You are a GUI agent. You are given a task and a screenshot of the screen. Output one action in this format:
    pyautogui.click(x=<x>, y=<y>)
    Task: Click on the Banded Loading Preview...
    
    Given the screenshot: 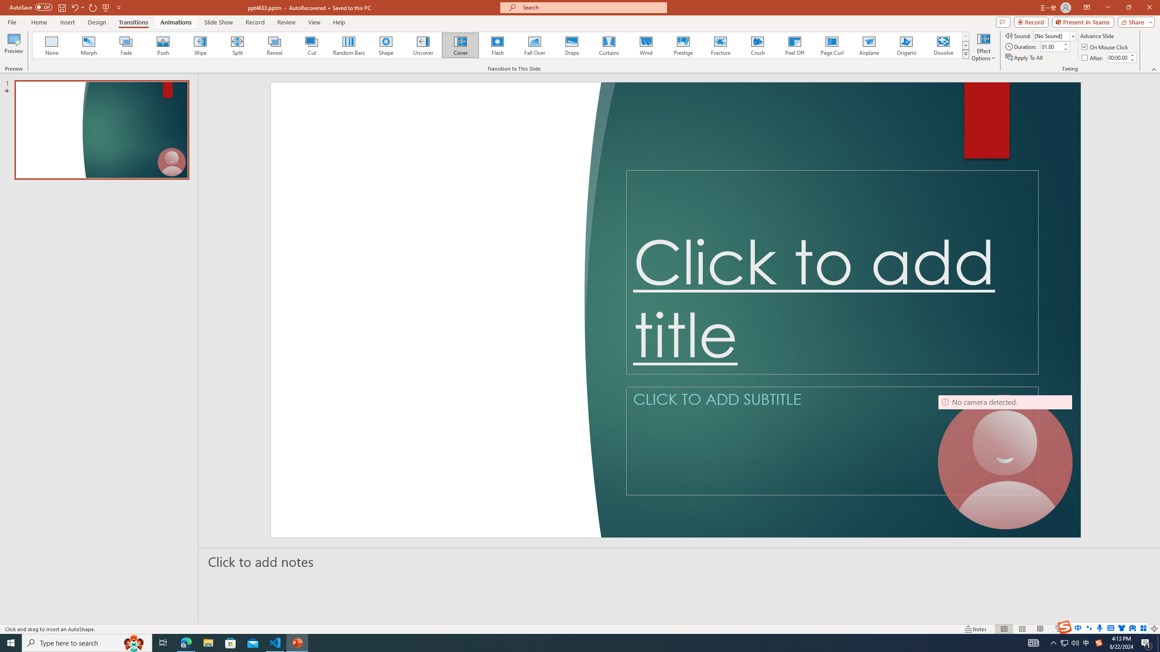 What is the action you would take?
    pyautogui.click(x=489, y=45)
    